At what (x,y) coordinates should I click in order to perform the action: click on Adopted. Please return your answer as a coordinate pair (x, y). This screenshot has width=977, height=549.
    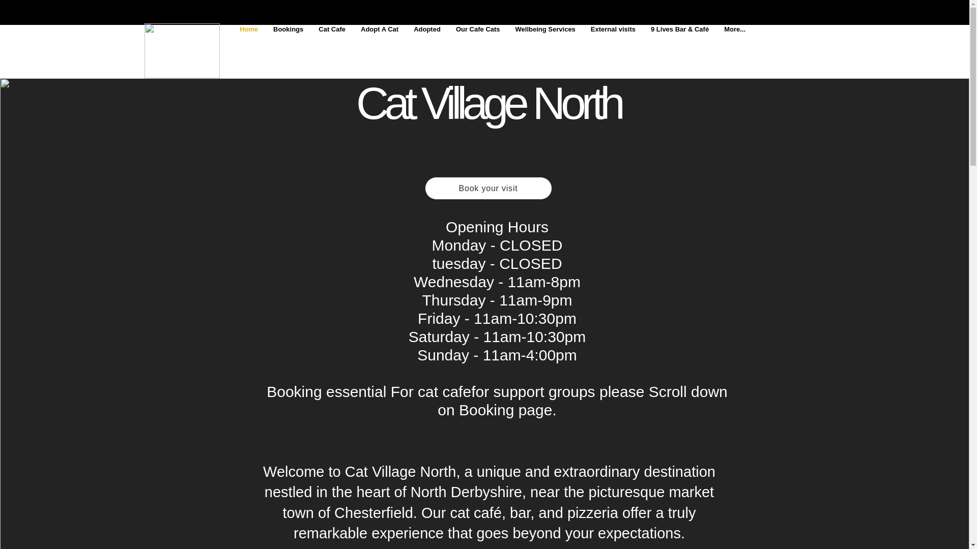
    Looking at the image, I should click on (427, 41).